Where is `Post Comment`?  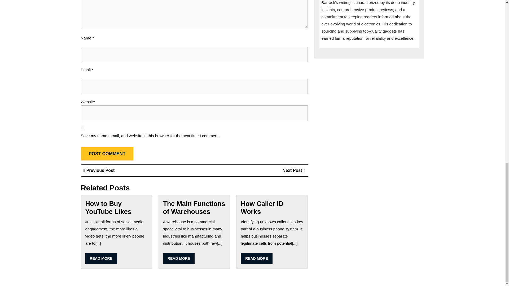 Post Comment is located at coordinates (107, 154).